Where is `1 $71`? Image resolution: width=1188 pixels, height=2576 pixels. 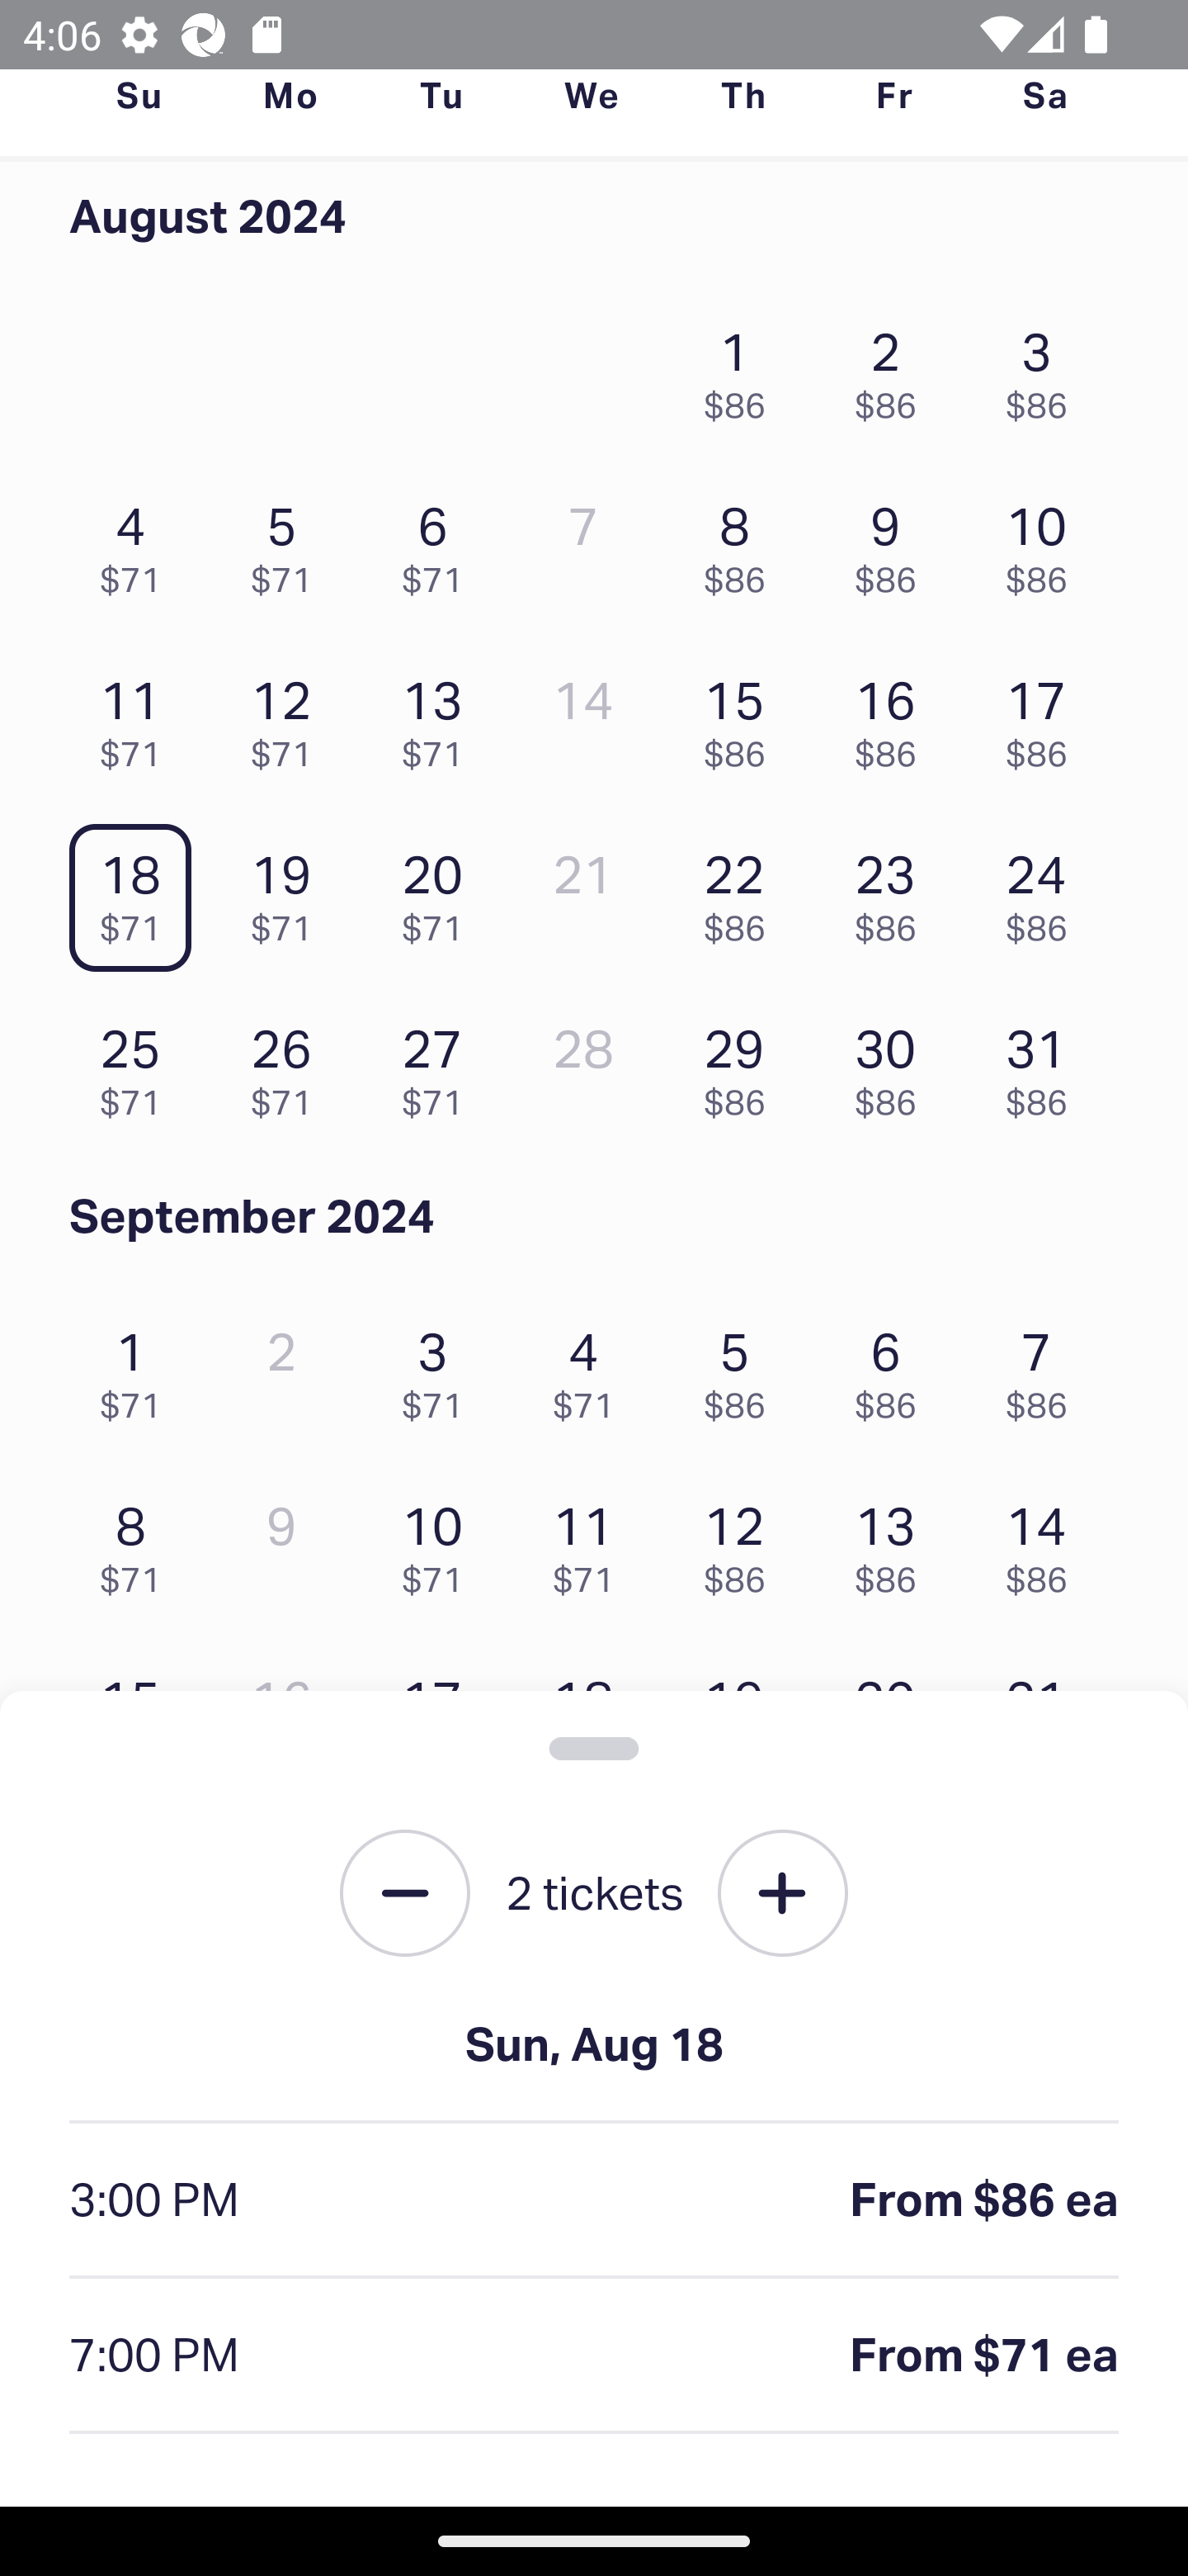
1 $71 is located at coordinates (139, 1366).